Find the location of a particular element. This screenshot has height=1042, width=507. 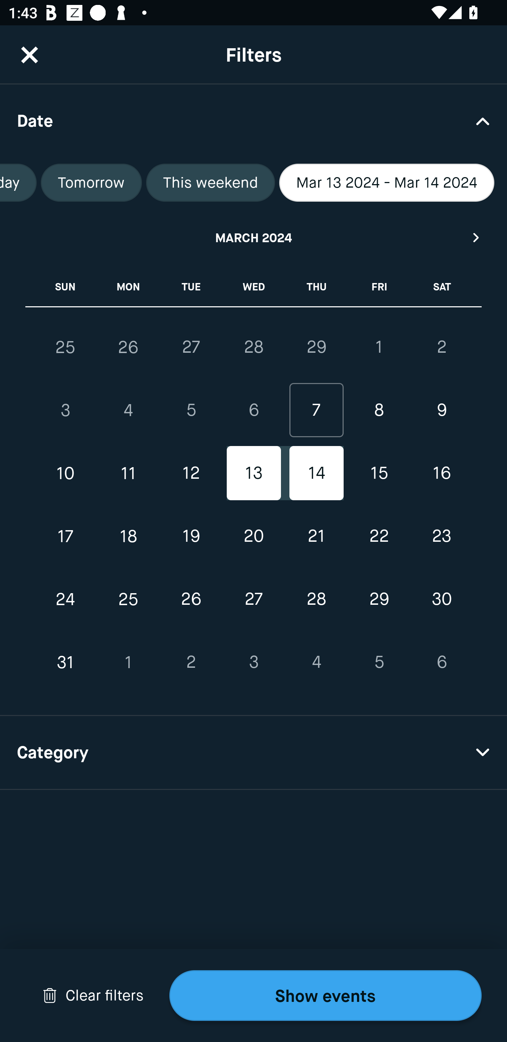

14 is located at coordinates (316, 473).